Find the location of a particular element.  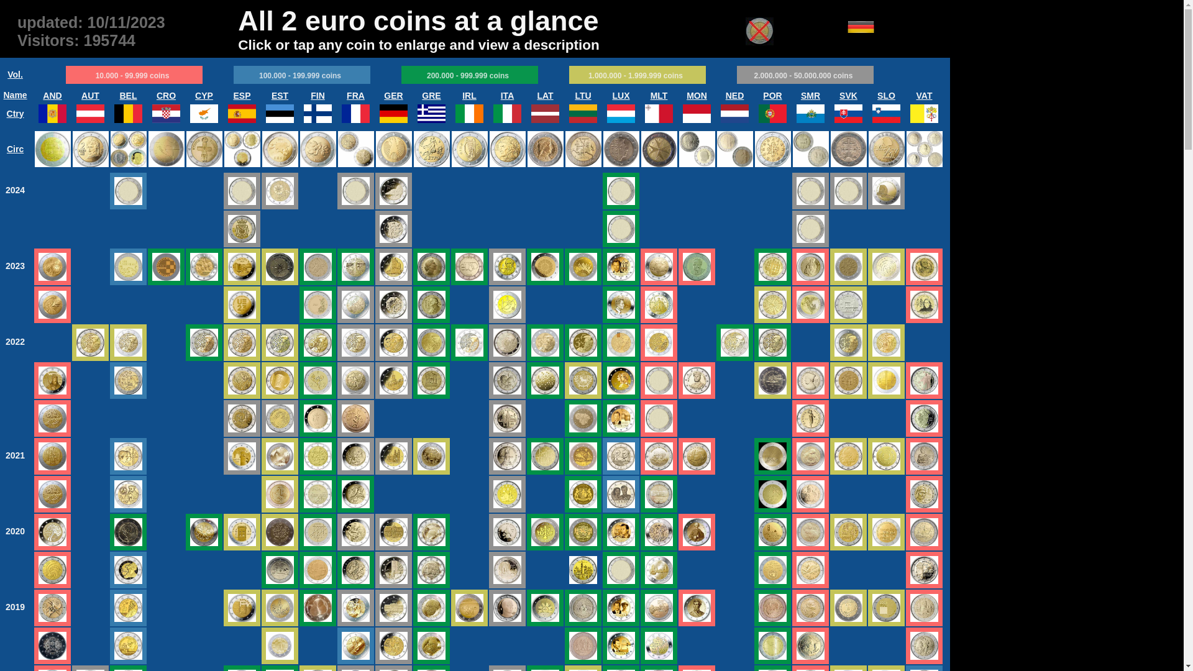

LTU is located at coordinates (583, 96).